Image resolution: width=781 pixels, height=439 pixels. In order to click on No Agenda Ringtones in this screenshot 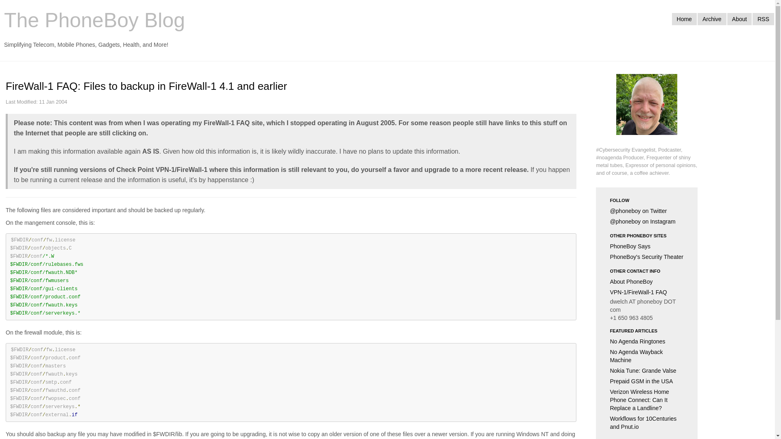, I will do `click(647, 341)`.